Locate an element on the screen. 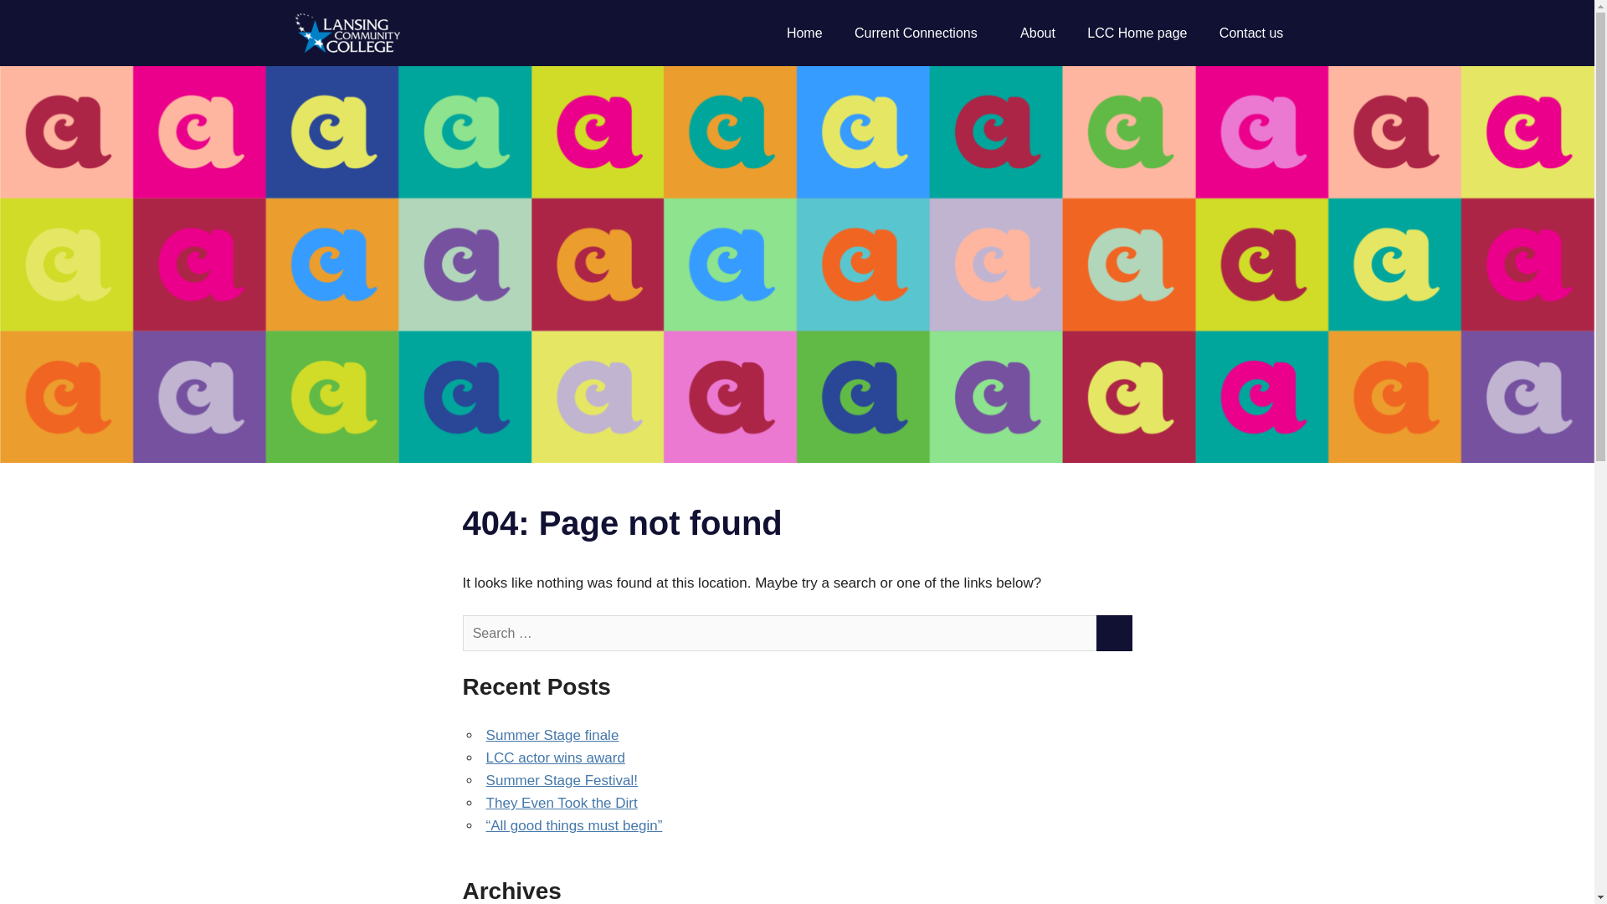 The height and width of the screenshot is (904, 1607). SEARCH is located at coordinates (1113, 633).